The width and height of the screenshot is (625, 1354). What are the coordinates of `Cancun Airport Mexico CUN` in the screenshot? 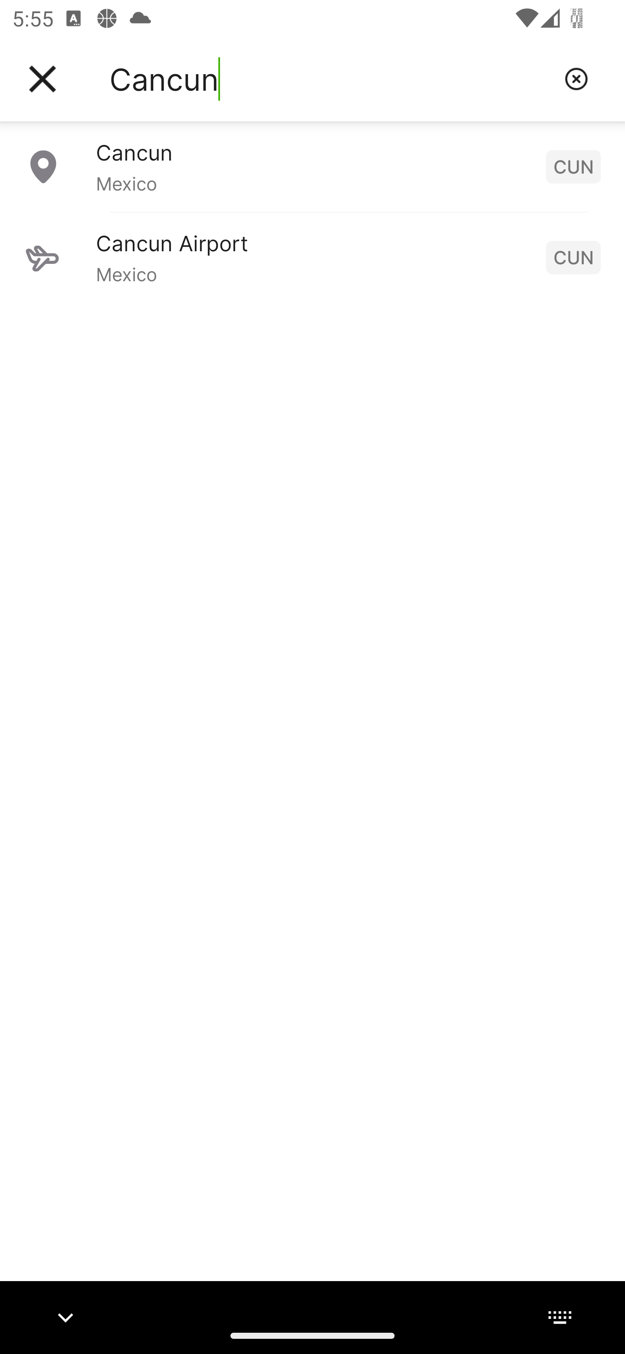 It's located at (312, 257).